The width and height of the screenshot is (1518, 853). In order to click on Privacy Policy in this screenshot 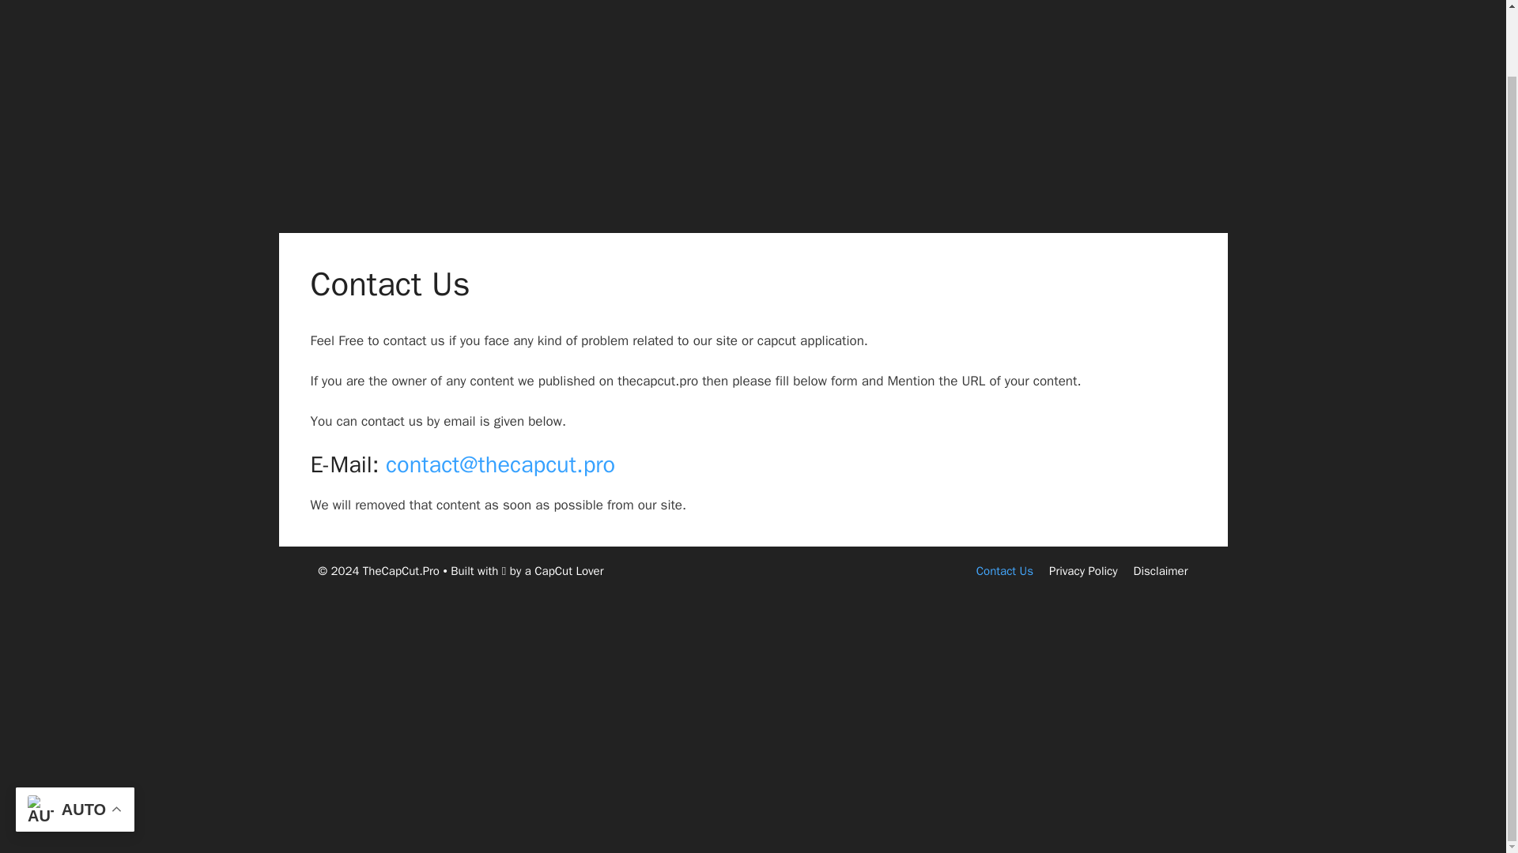, I will do `click(1083, 570)`.